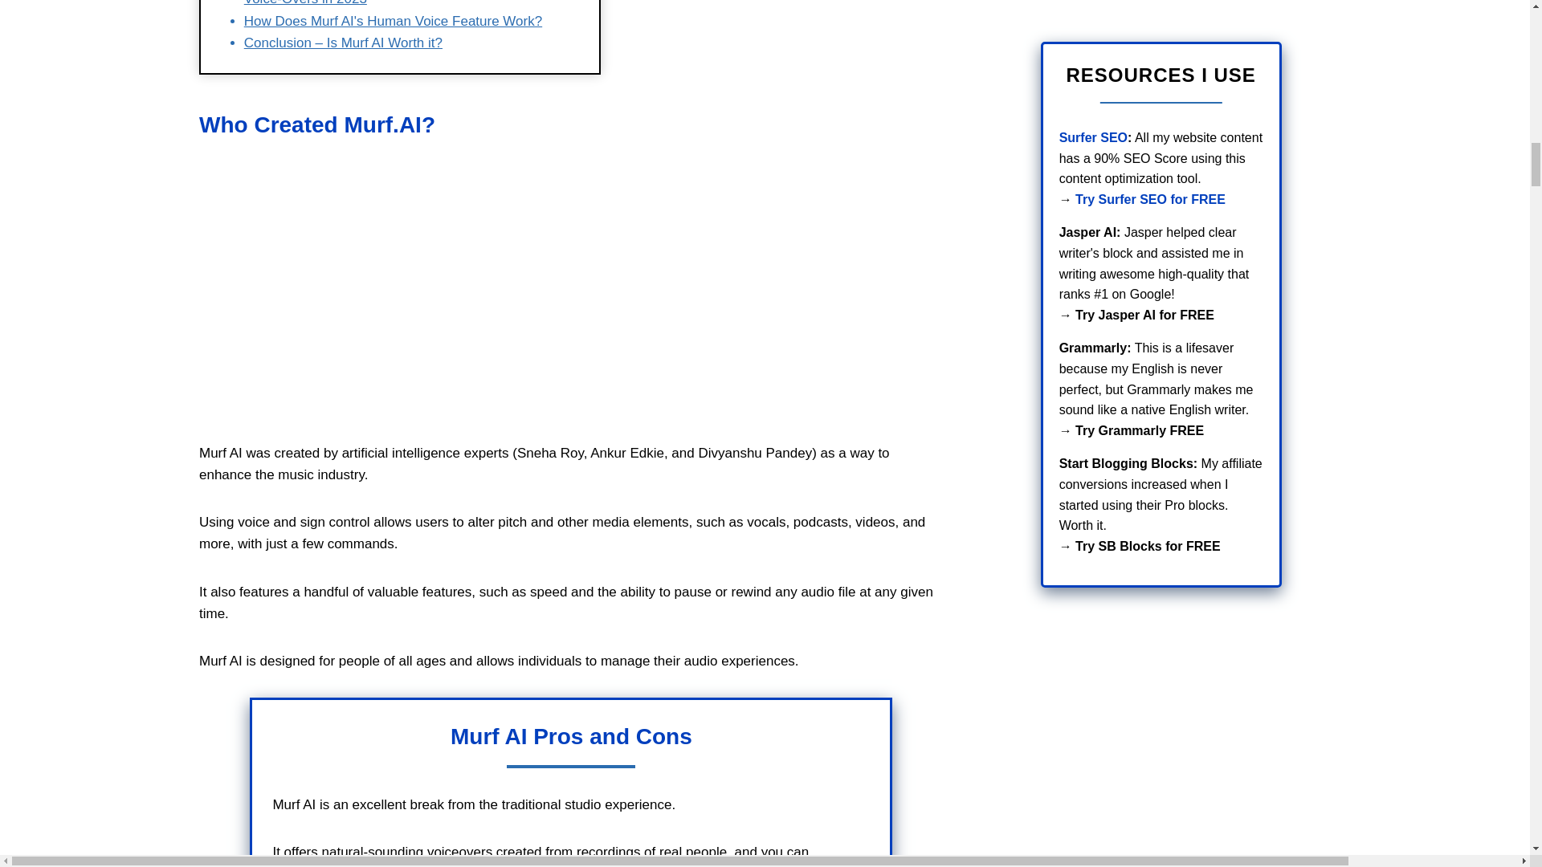  Describe the element at coordinates (393, 21) in the screenshot. I see `How Does Murf AI's Human Voice Feature Work?` at that location.